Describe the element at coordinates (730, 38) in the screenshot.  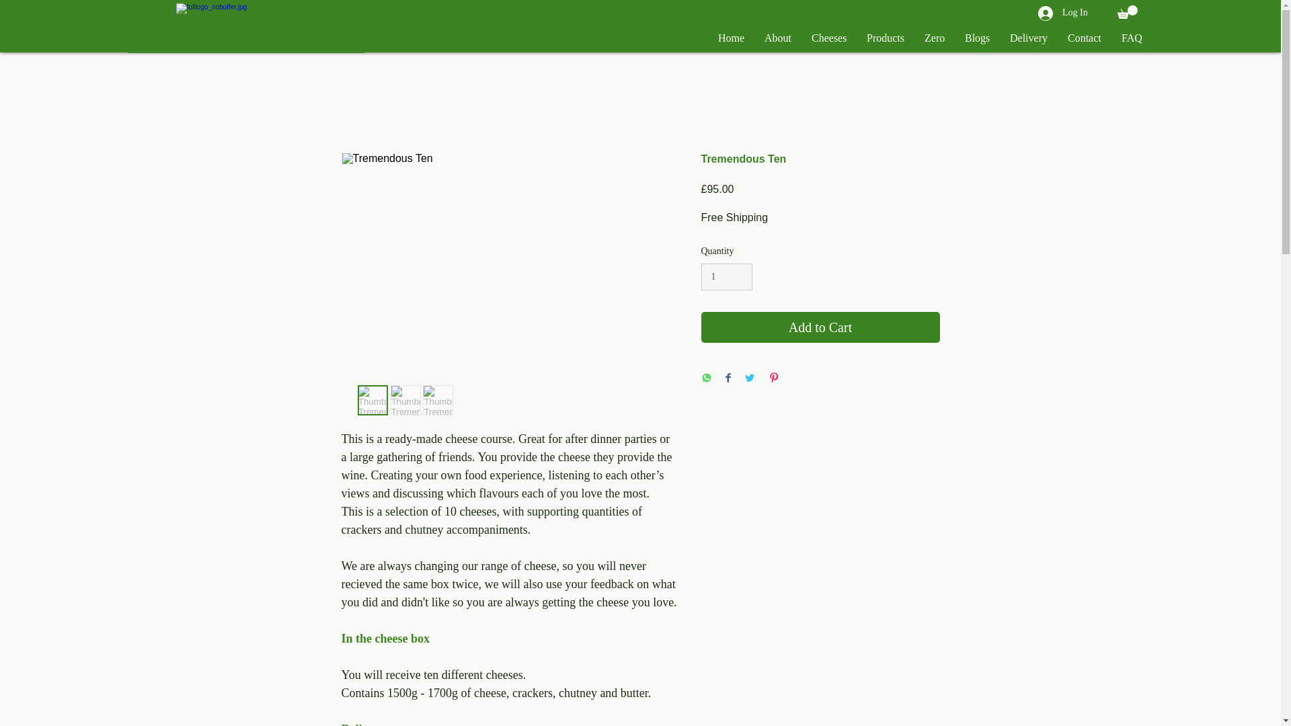
I see `Home` at that location.